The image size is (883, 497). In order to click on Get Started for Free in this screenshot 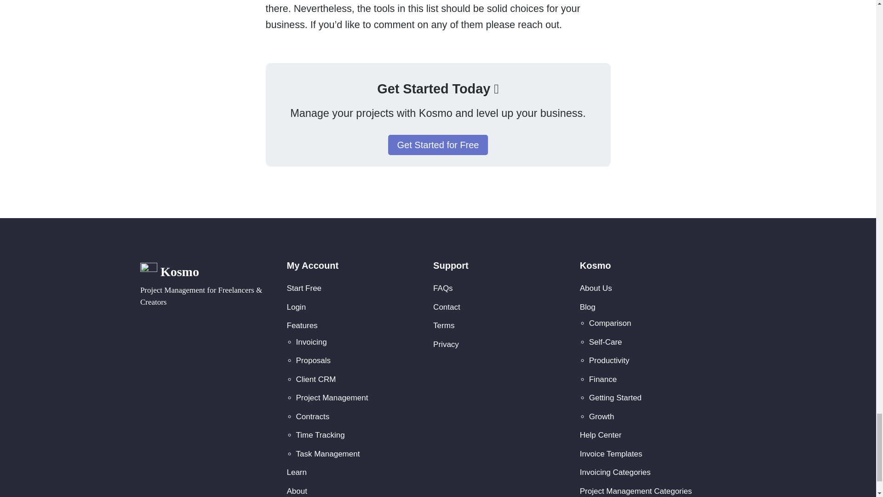, I will do `click(438, 144)`.